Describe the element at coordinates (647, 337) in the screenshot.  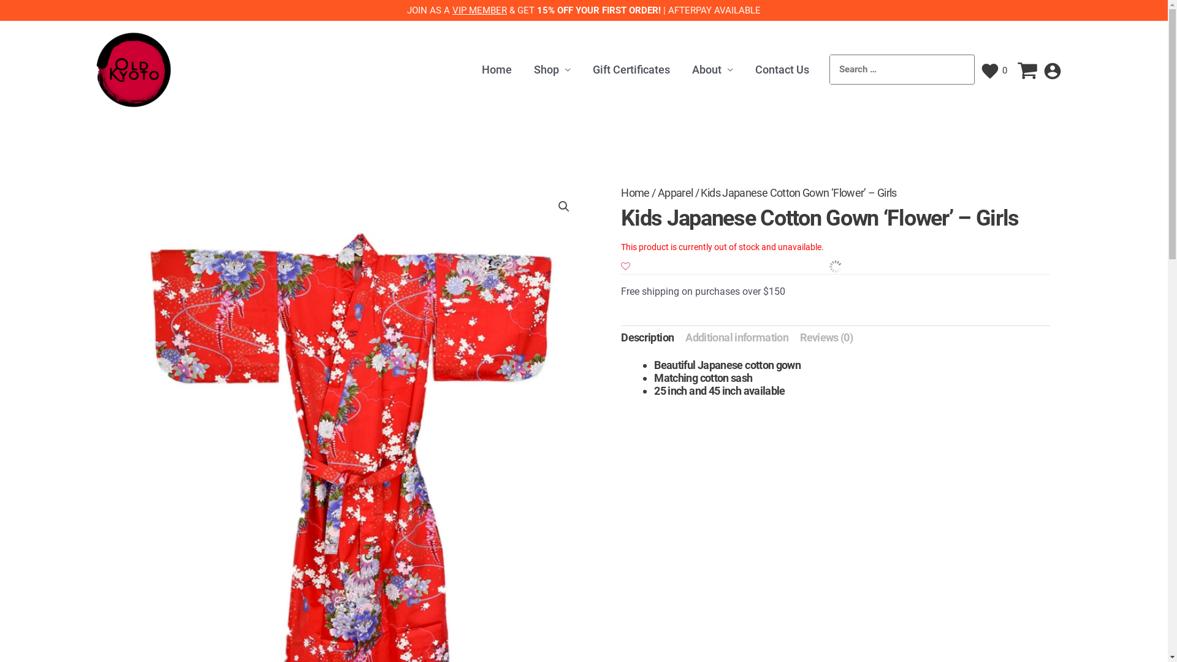
I see `Description` at that location.